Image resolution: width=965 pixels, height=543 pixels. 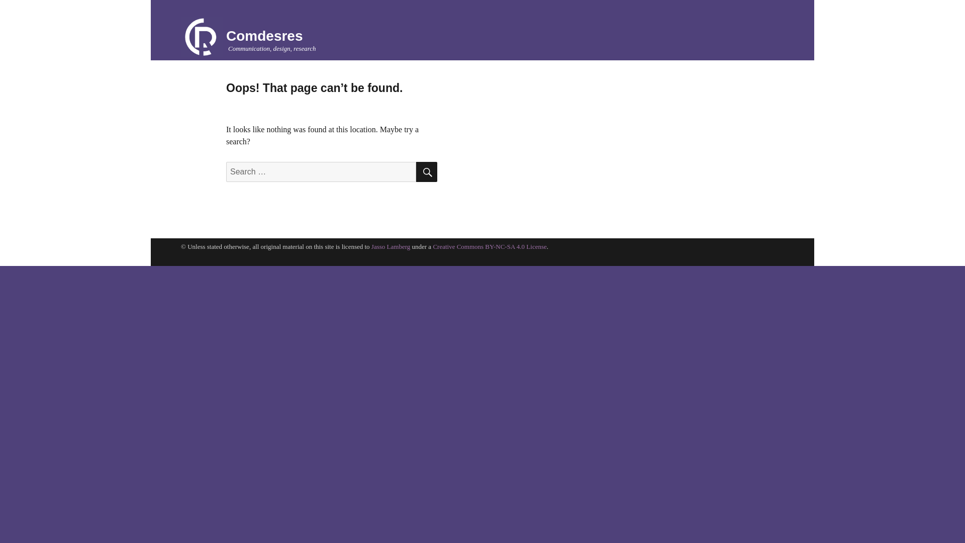 What do you see at coordinates (426, 171) in the screenshot?
I see `SEARCH` at bounding box center [426, 171].